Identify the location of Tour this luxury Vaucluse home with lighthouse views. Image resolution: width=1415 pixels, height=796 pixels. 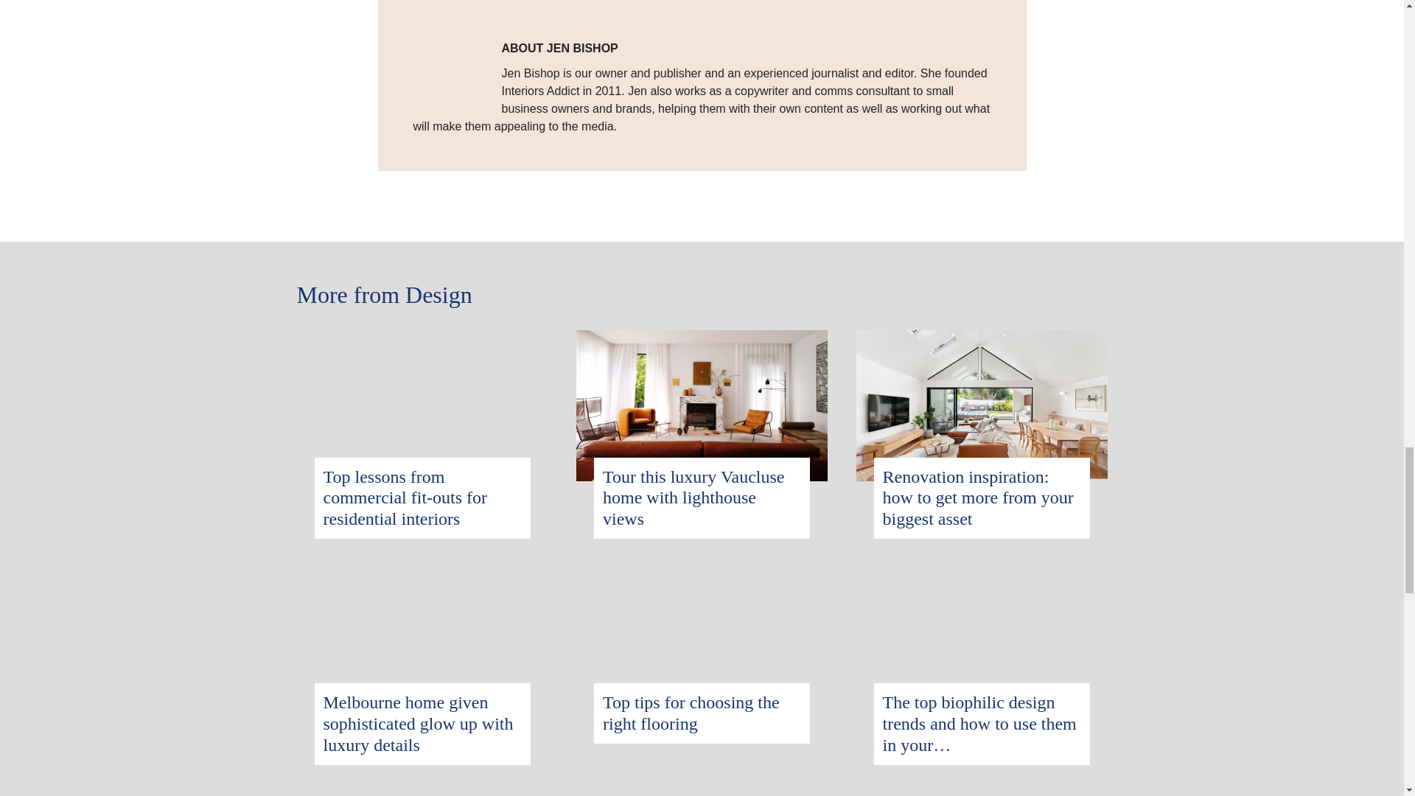
(693, 498).